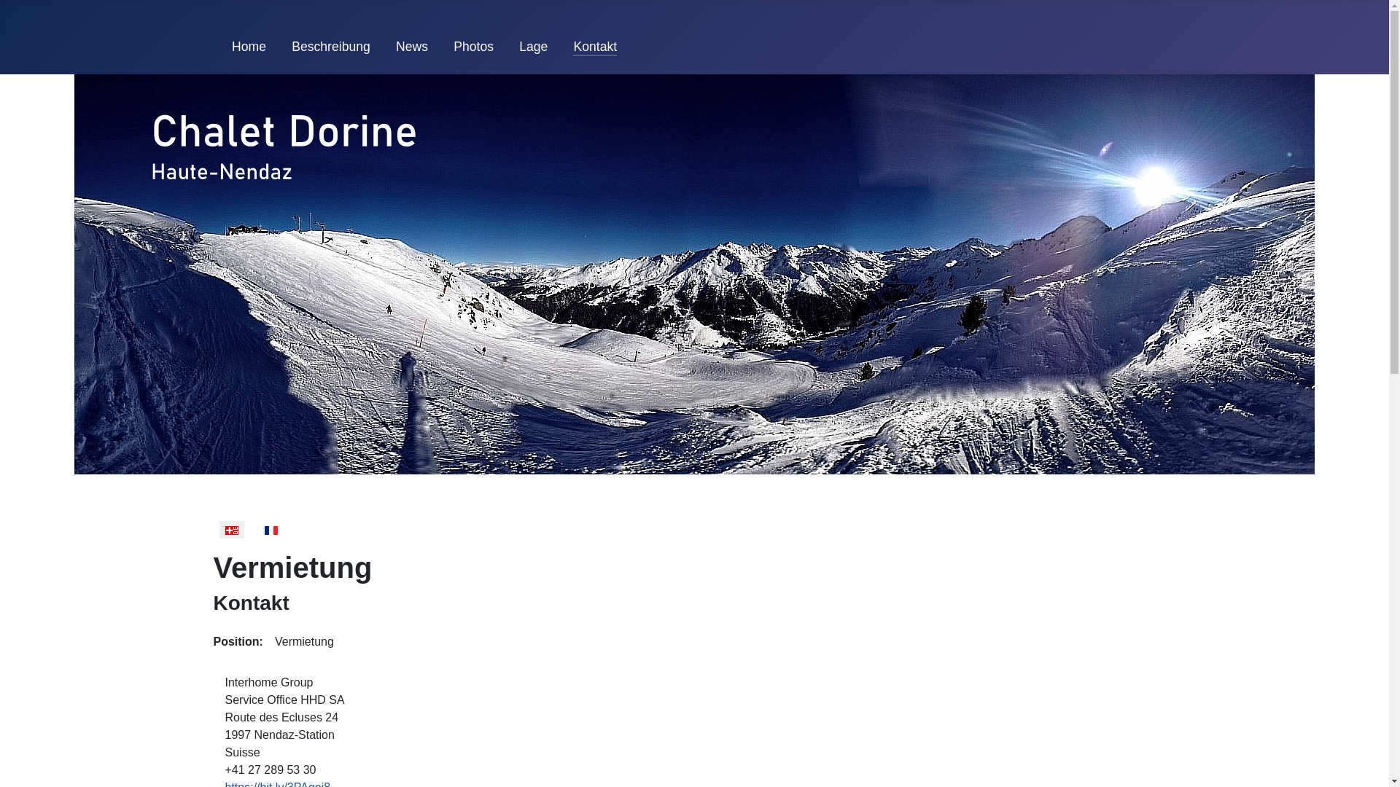 This screenshot has height=787, width=1400. I want to click on Kontakt, so click(595, 47).